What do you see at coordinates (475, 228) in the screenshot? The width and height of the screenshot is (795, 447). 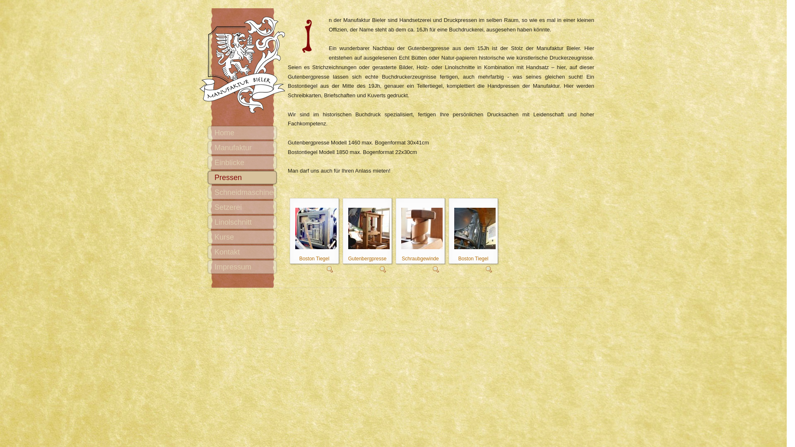 I see `Boston Tiegel` at bounding box center [475, 228].